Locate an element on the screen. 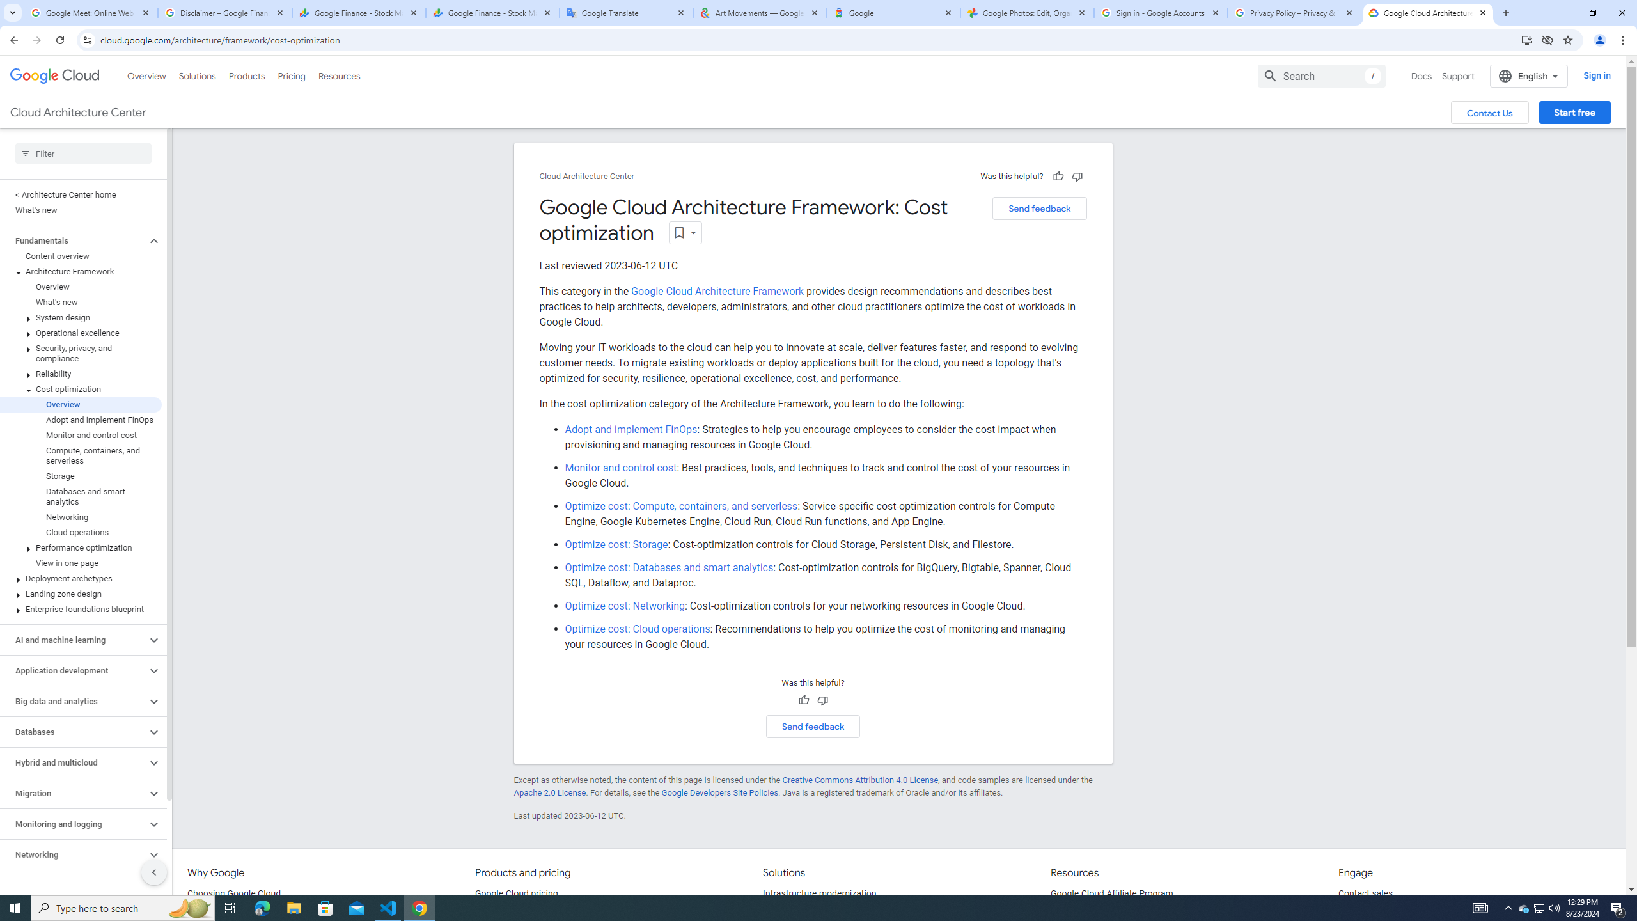 The height and width of the screenshot is (921, 1637). Security, privacy, and compliance is located at coordinates (81, 353).